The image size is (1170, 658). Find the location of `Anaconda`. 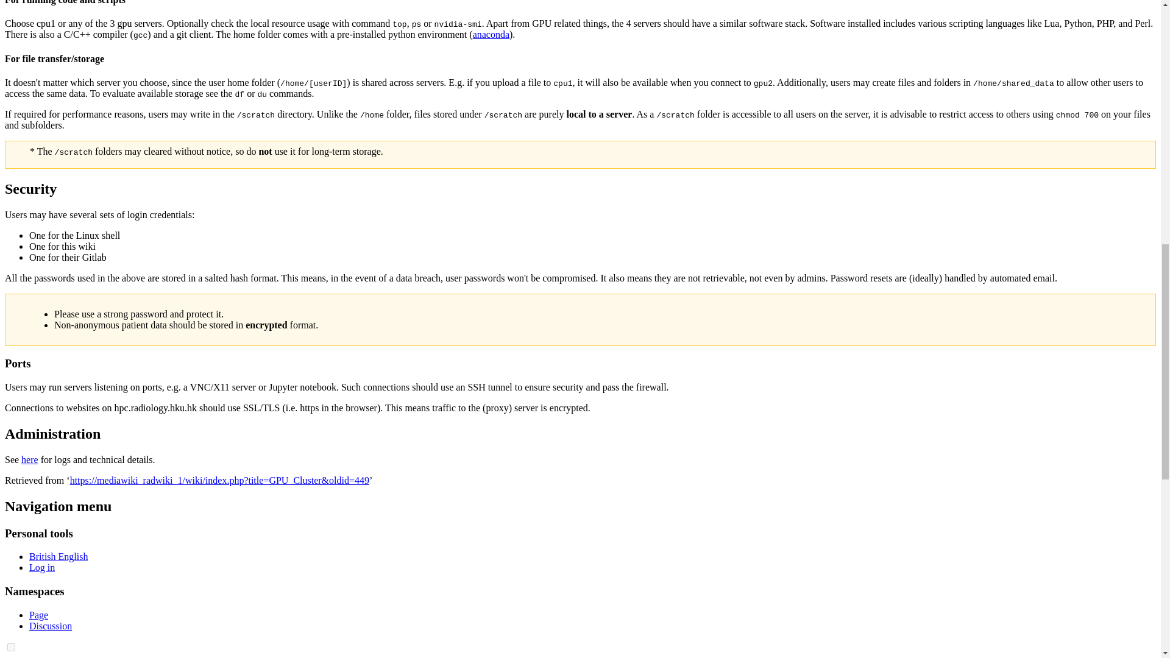

Anaconda is located at coordinates (491, 34).